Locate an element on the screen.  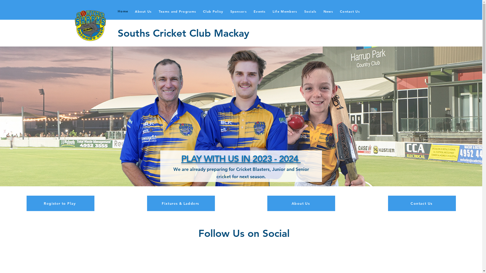
About Us is located at coordinates (301, 203).